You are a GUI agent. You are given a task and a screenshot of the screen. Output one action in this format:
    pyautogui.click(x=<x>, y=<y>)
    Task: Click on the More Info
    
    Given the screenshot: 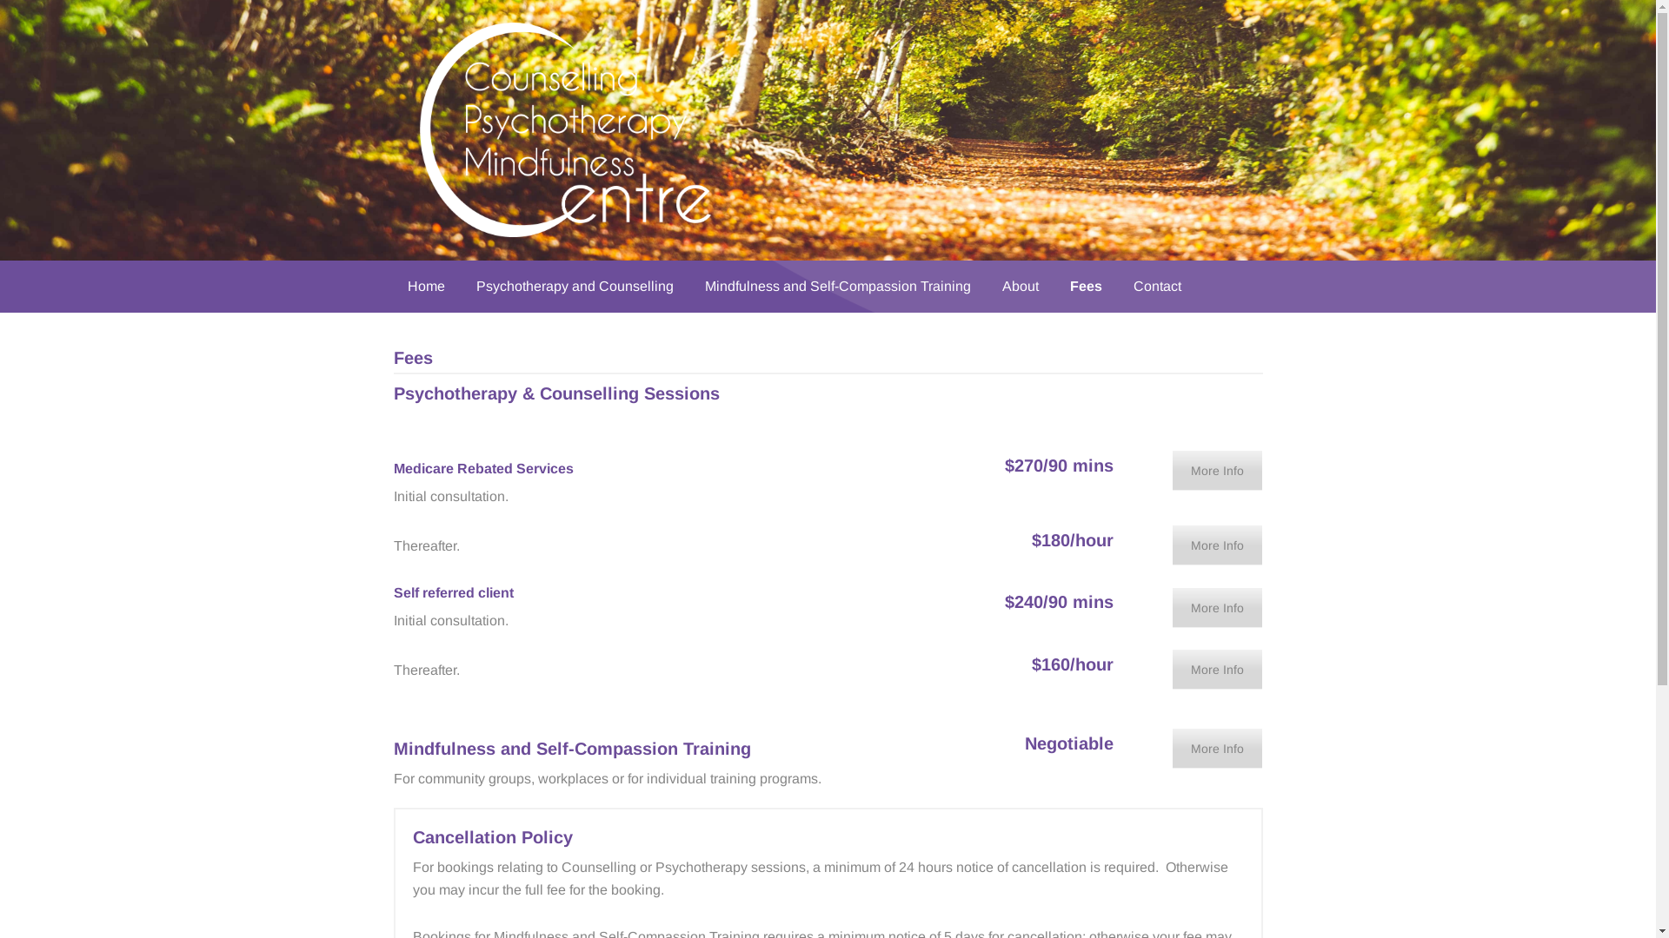 What is the action you would take?
    pyautogui.click(x=1217, y=669)
    